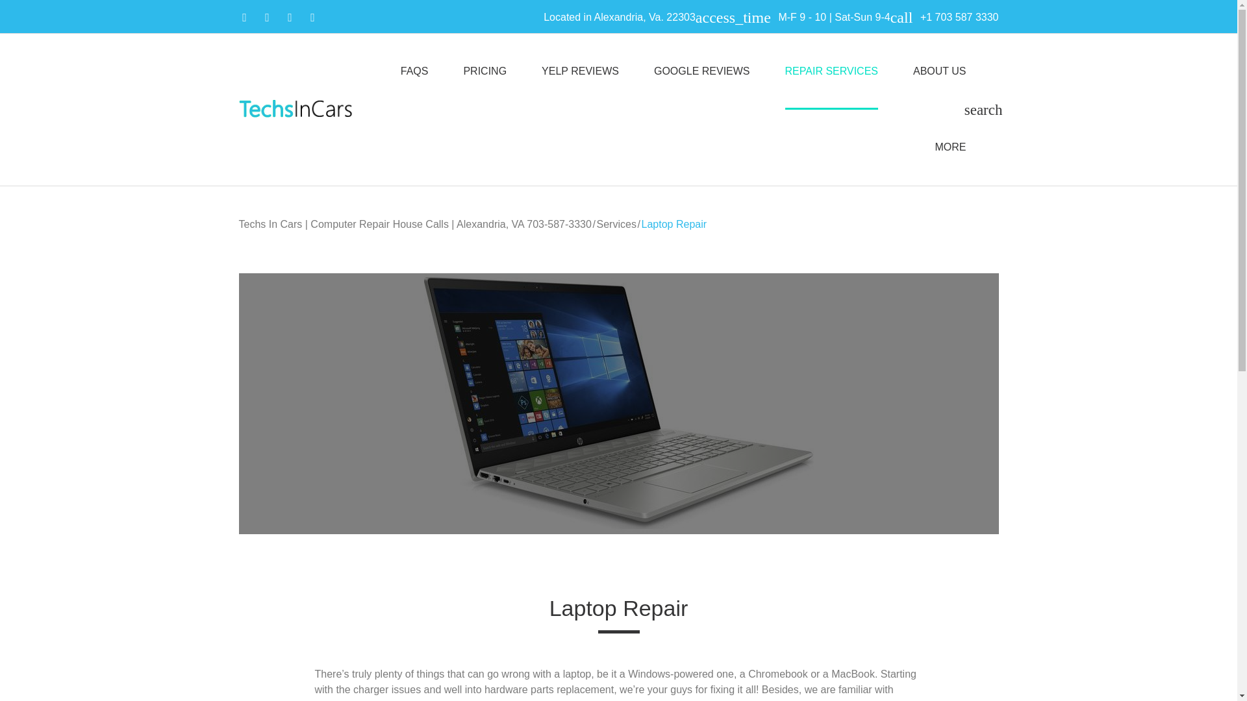 This screenshot has height=701, width=1247. What do you see at coordinates (414, 71) in the screenshot?
I see `FAQS` at bounding box center [414, 71].